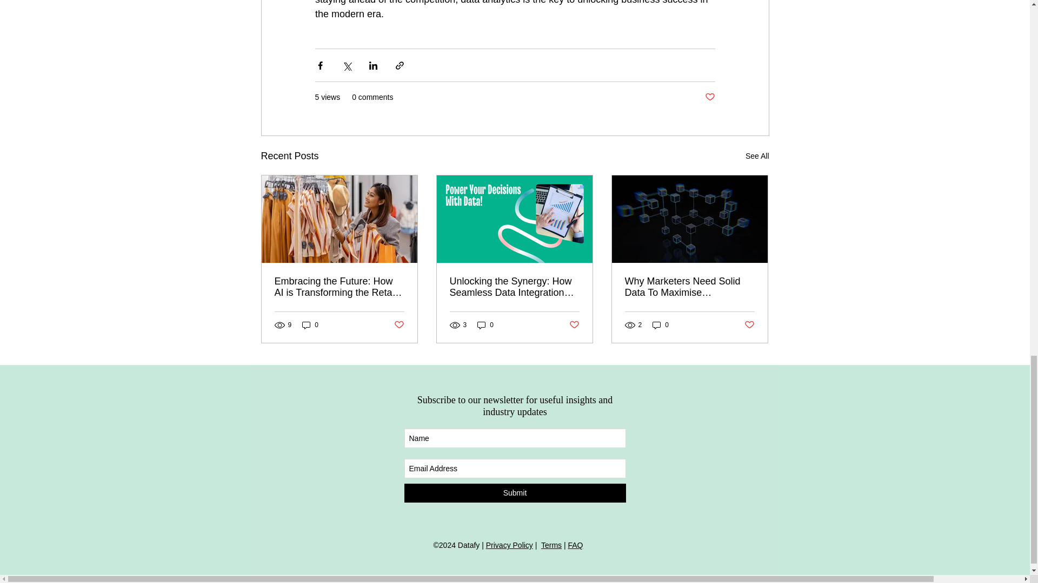 This screenshot has height=583, width=1038. I want to click on 0, so click(310, 325).